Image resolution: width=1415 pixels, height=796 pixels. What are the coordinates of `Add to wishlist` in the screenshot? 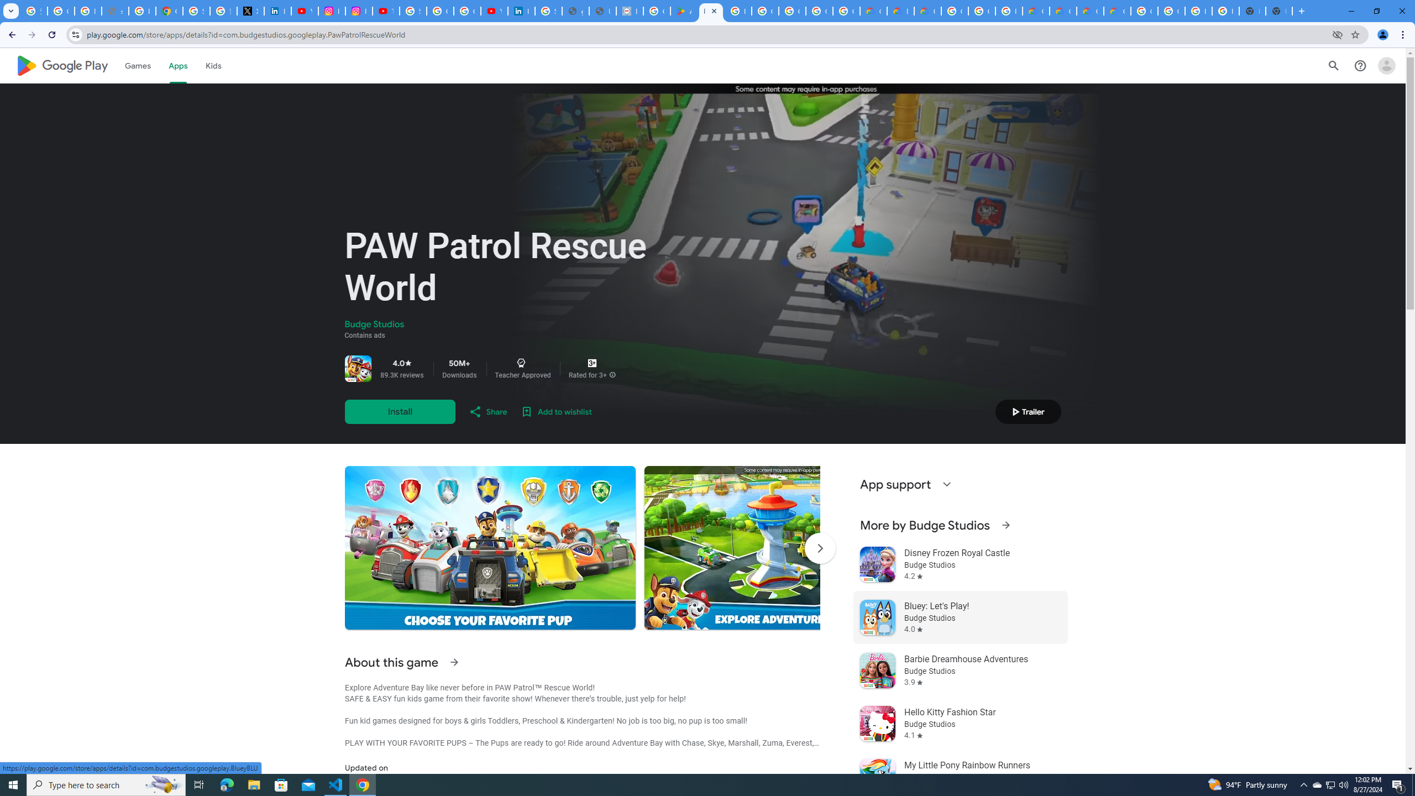 It's located at (556, 411).